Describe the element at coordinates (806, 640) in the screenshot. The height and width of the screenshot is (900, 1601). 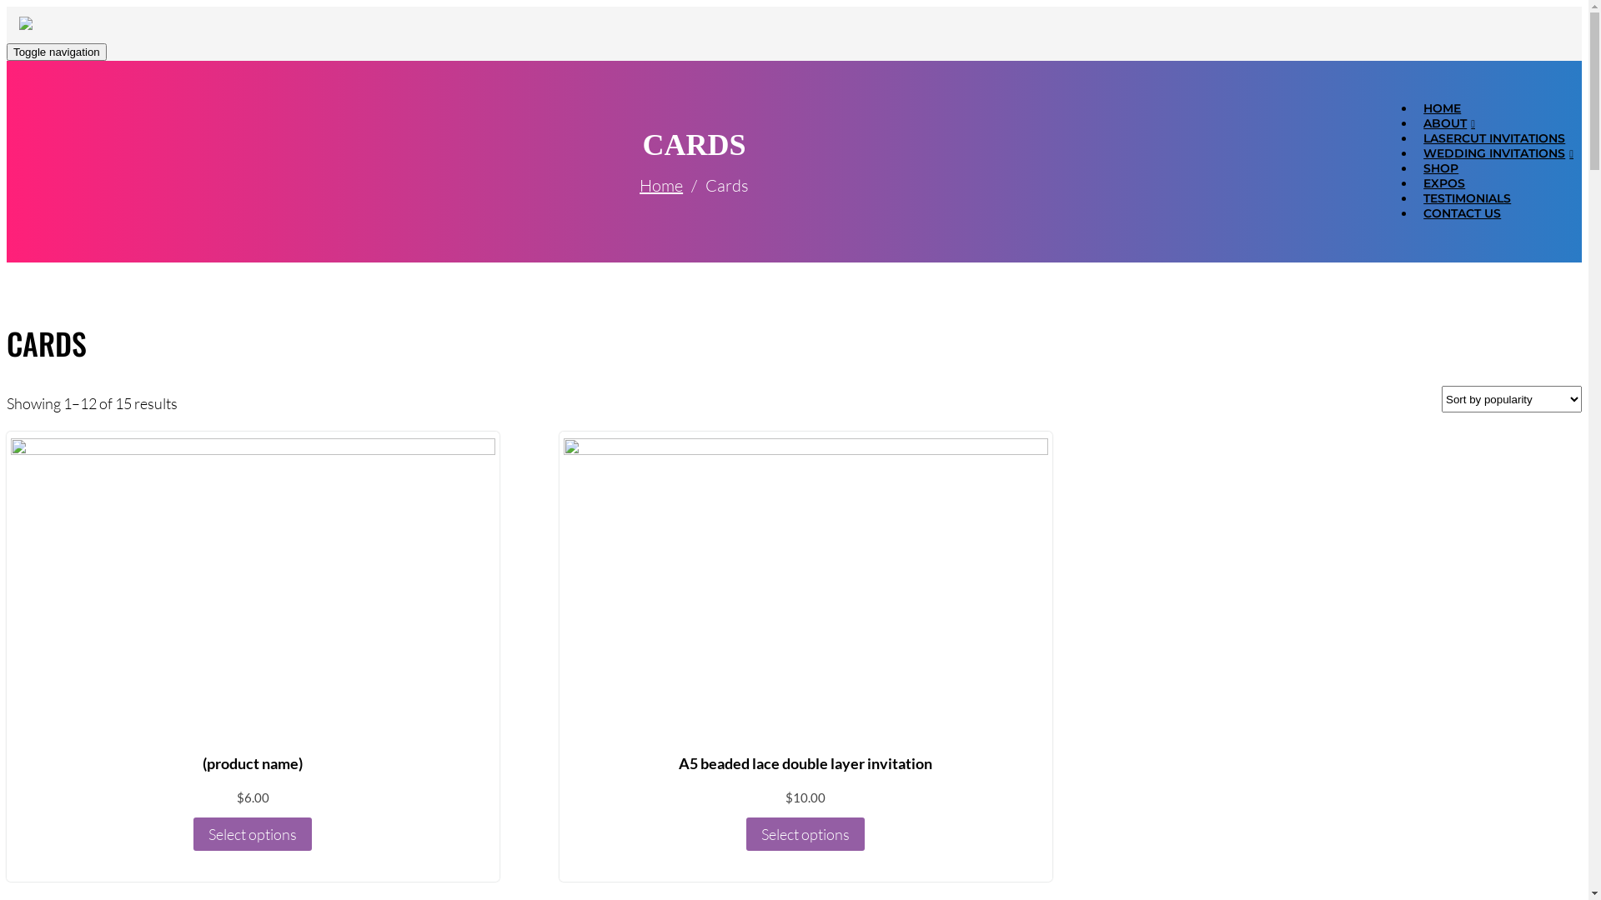
I see `A5 beaded lace double layer invitation
$10.00` at that location.